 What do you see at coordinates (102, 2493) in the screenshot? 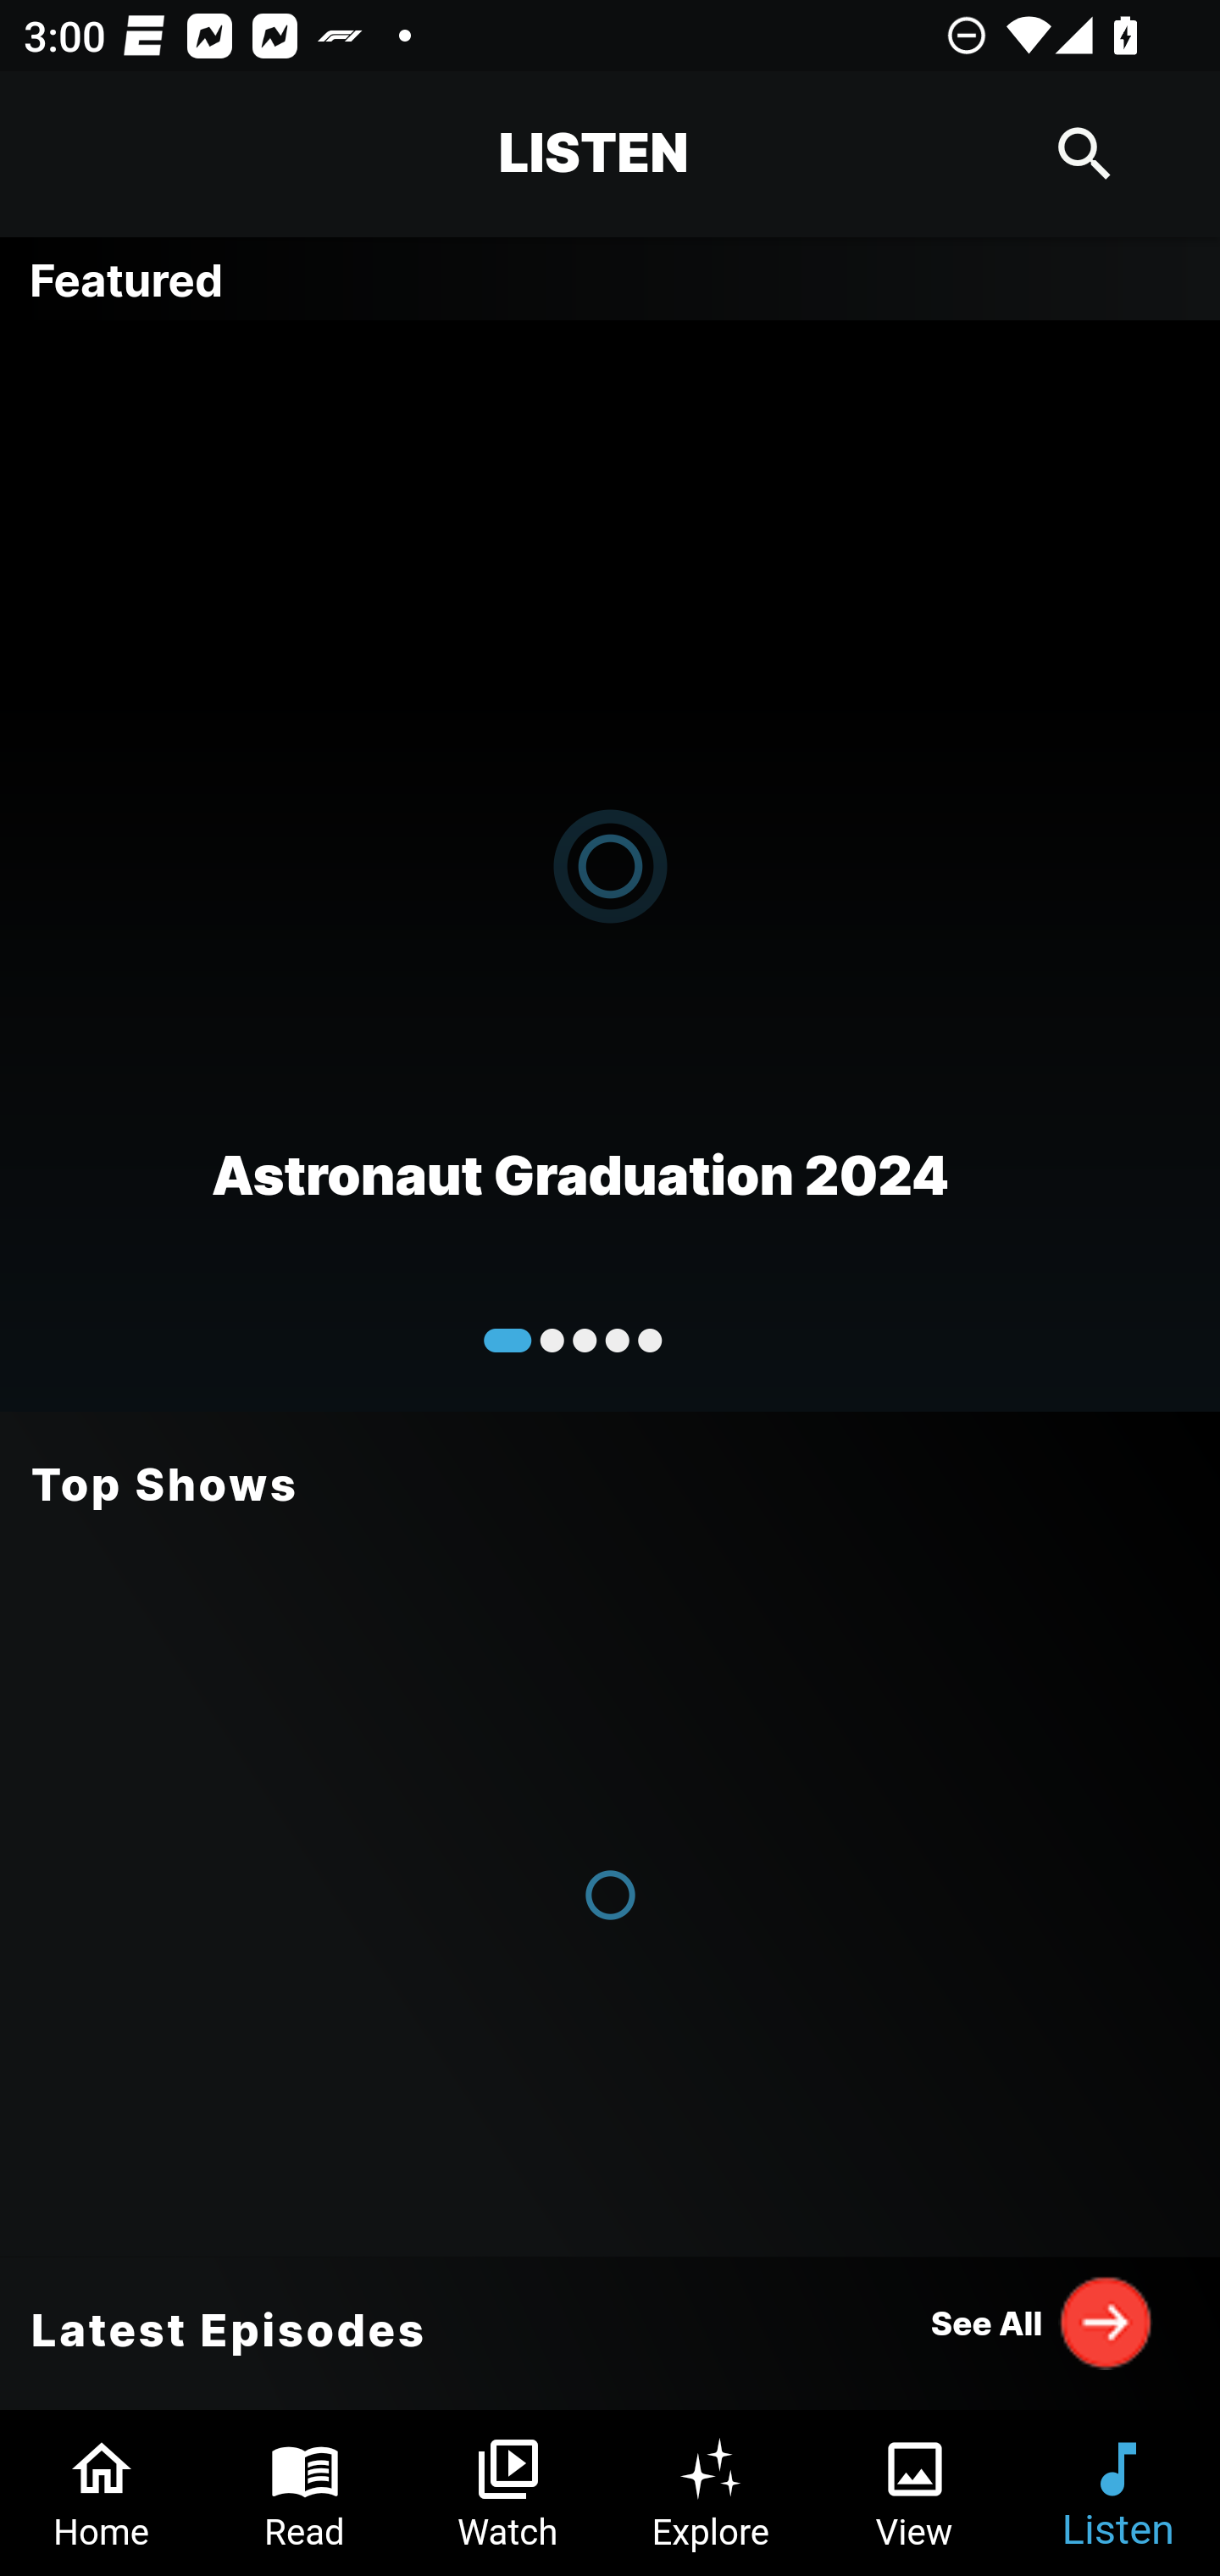
I see `Home
Tab 1 of 6` at bounding box center [102, 2493].